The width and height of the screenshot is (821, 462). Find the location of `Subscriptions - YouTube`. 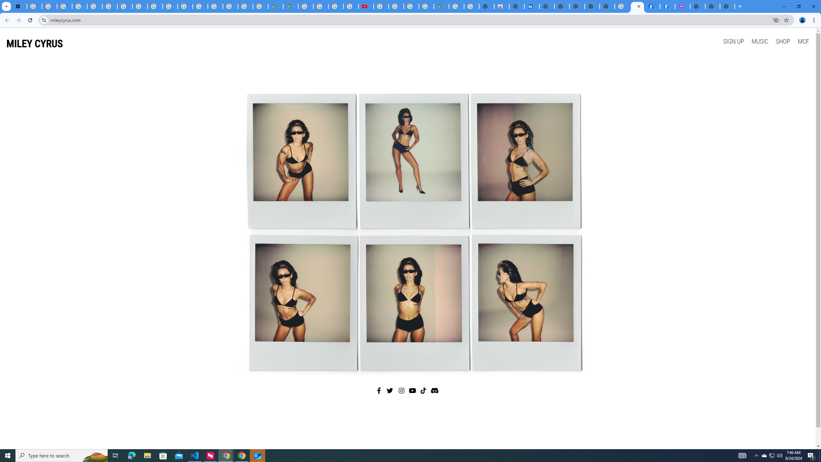

Subscriptions - YouTube is located at coordinates (366, 6).